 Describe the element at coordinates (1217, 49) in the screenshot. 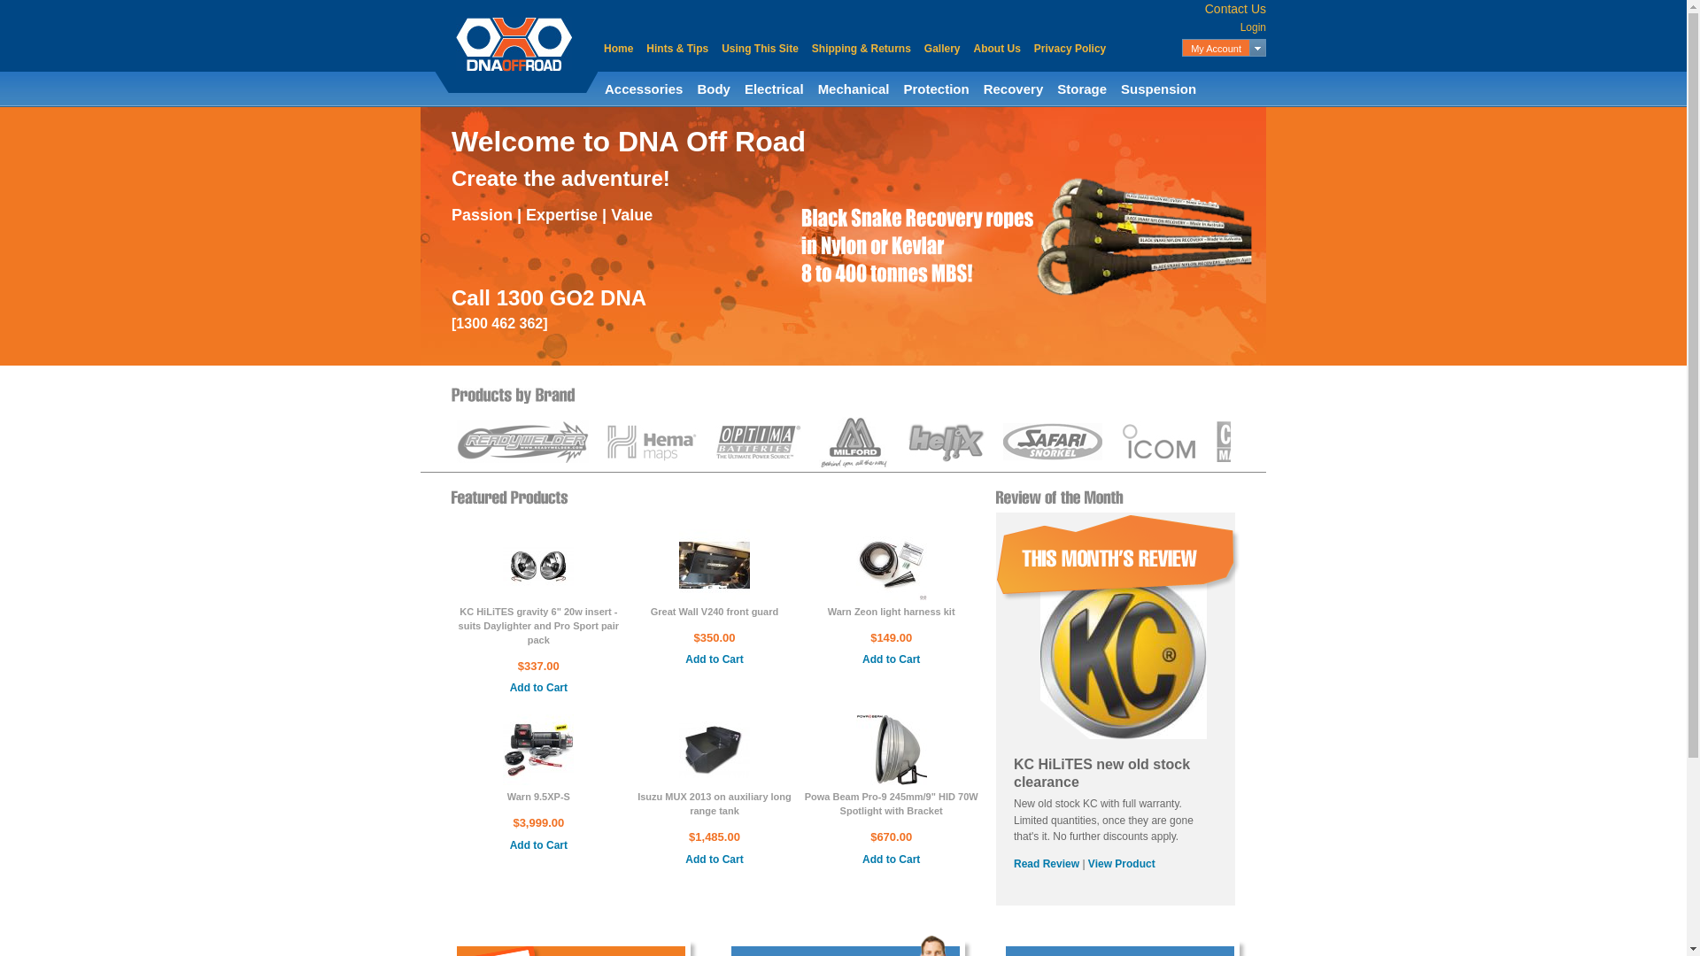

I see `My Account` at that location.